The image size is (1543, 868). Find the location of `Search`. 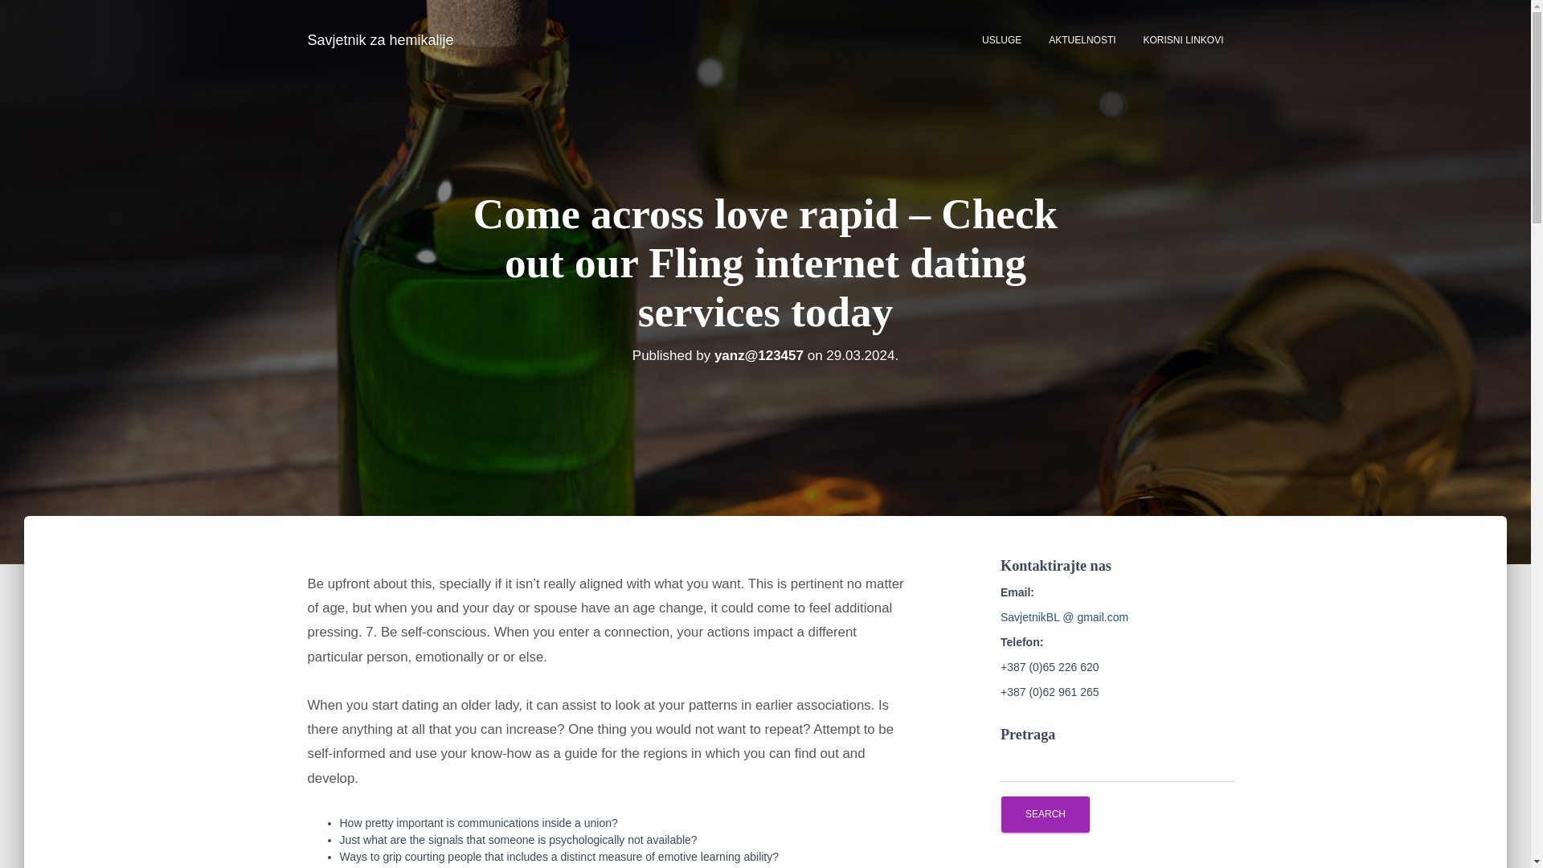

Search is located at coordinates (1045, 814).